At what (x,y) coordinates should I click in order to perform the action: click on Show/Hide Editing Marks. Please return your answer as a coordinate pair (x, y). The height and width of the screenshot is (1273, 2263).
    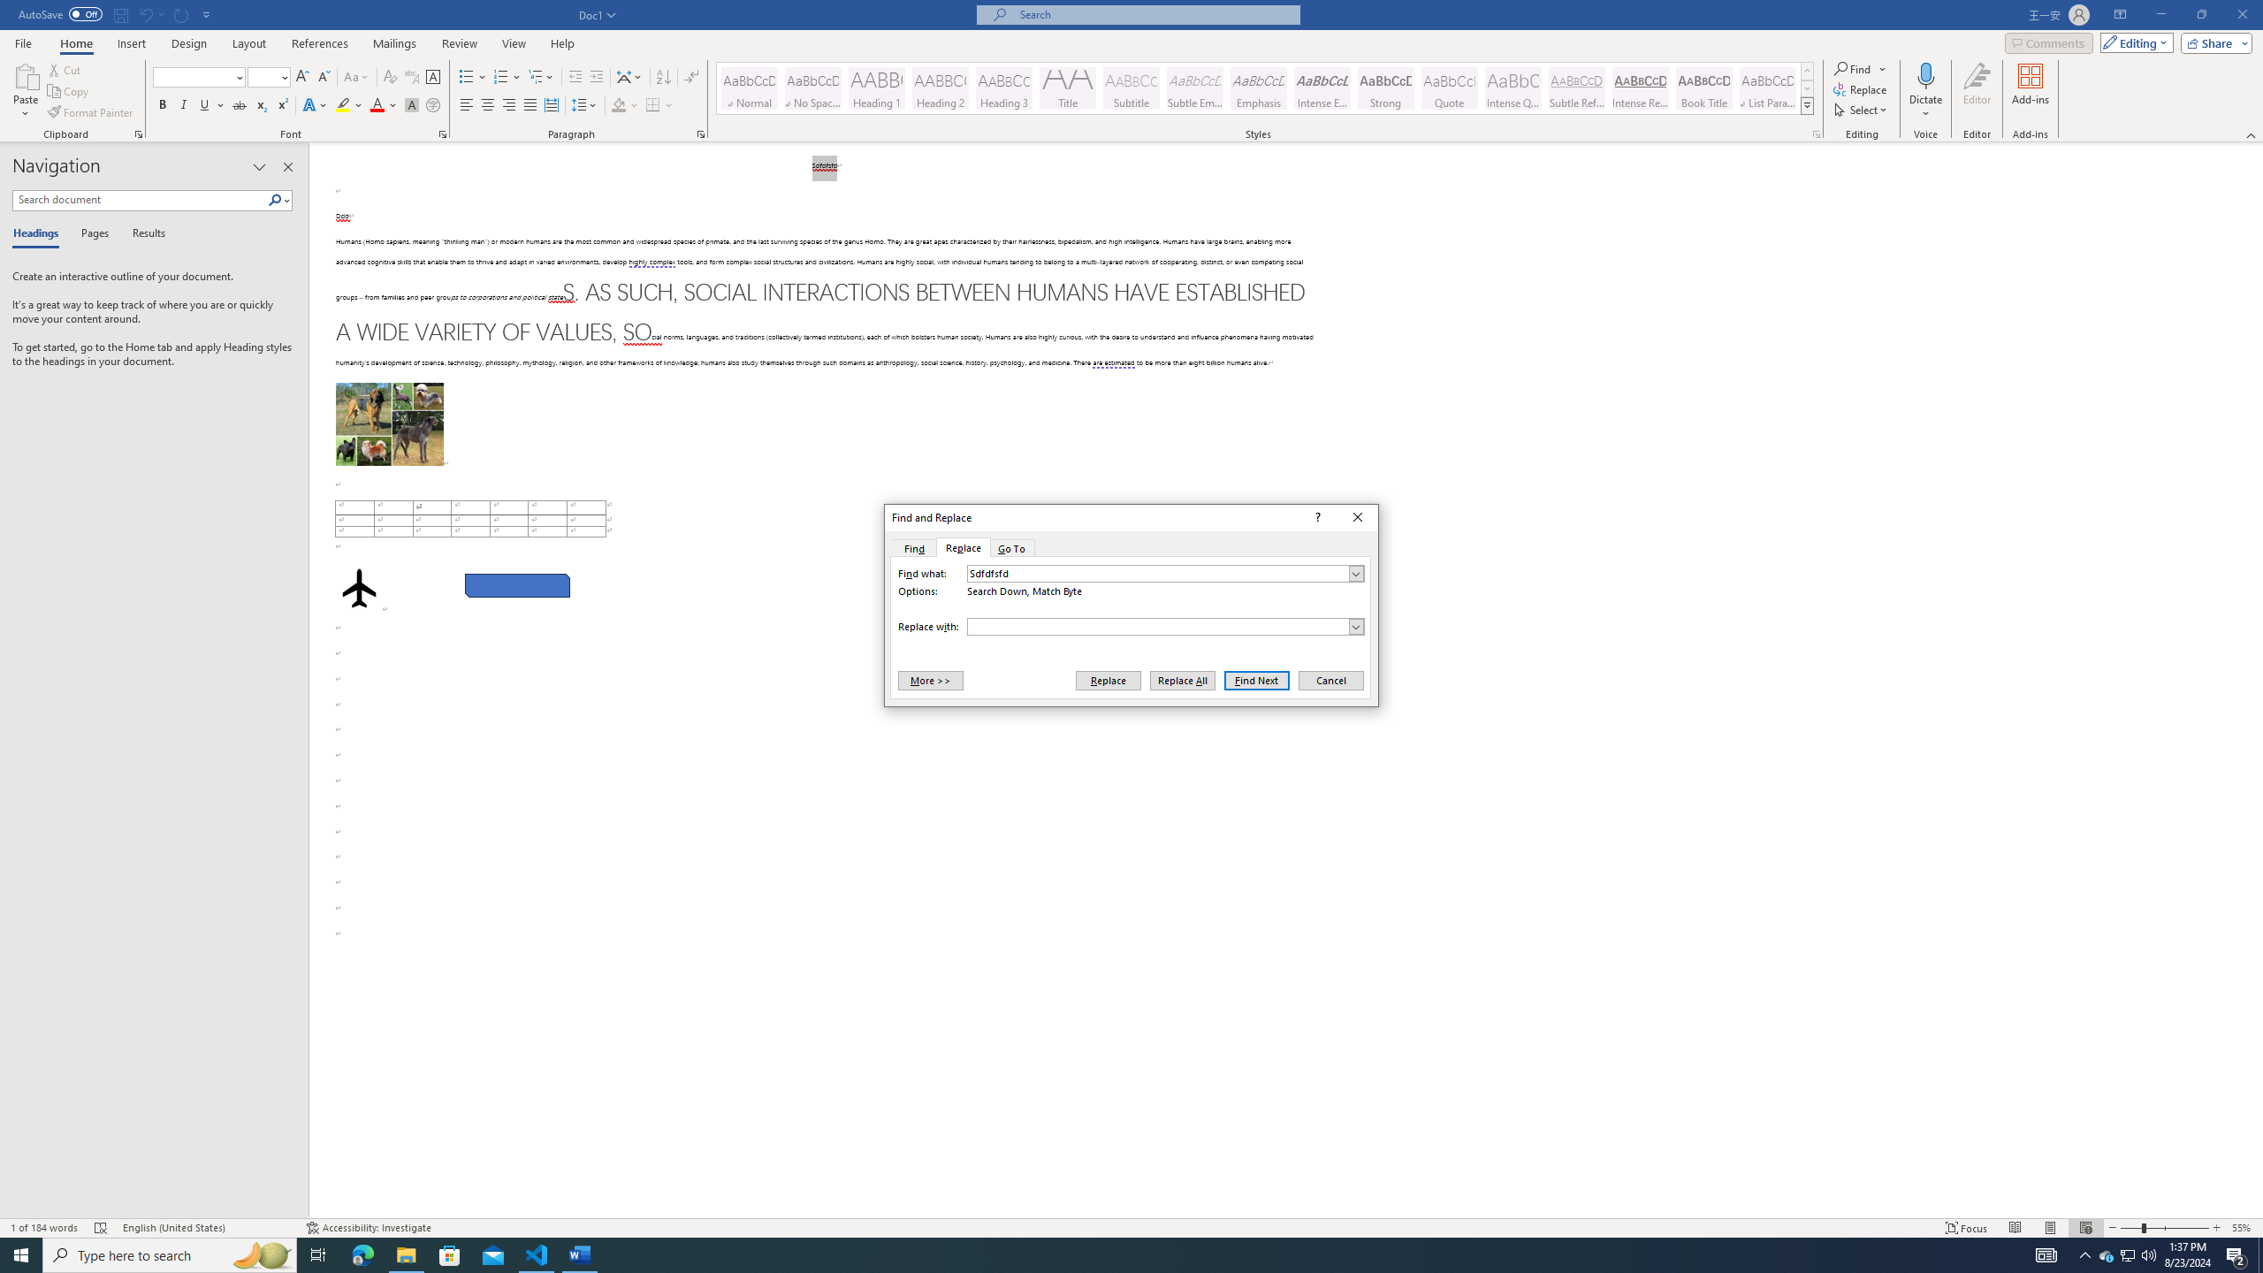
    Looking at the image, I should click on (691, 78).